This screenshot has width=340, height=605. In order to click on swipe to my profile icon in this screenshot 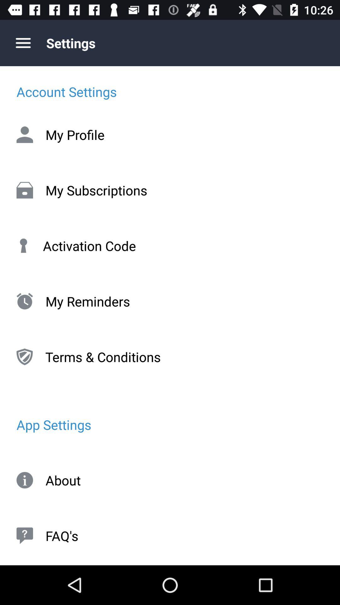, I will do `click(170, 135)`.